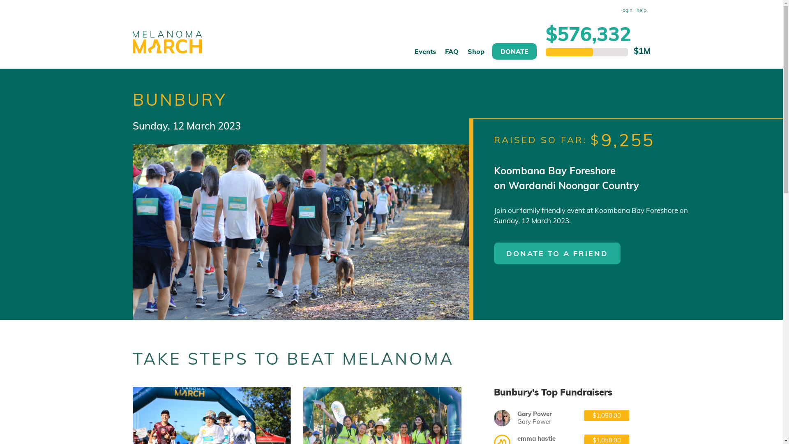  What do you see at coordinates (641, 10) in the screenshot?
I see `help` at bounding box center [641, 10].